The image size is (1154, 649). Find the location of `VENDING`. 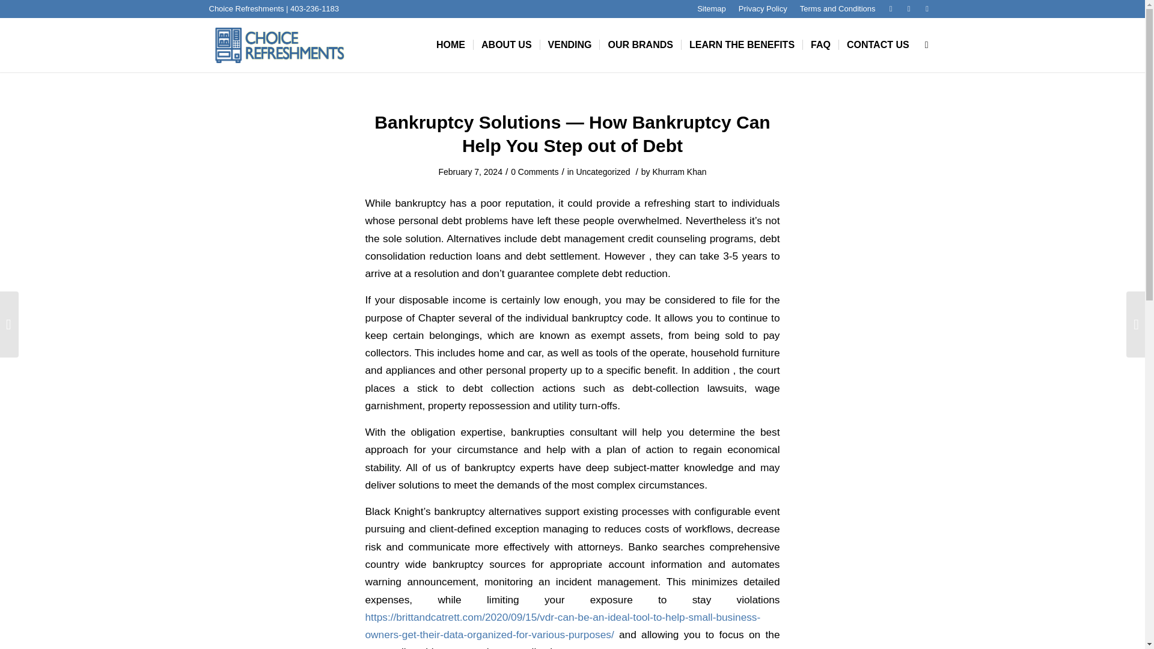

VENDING is located at coordinates (570, 44).